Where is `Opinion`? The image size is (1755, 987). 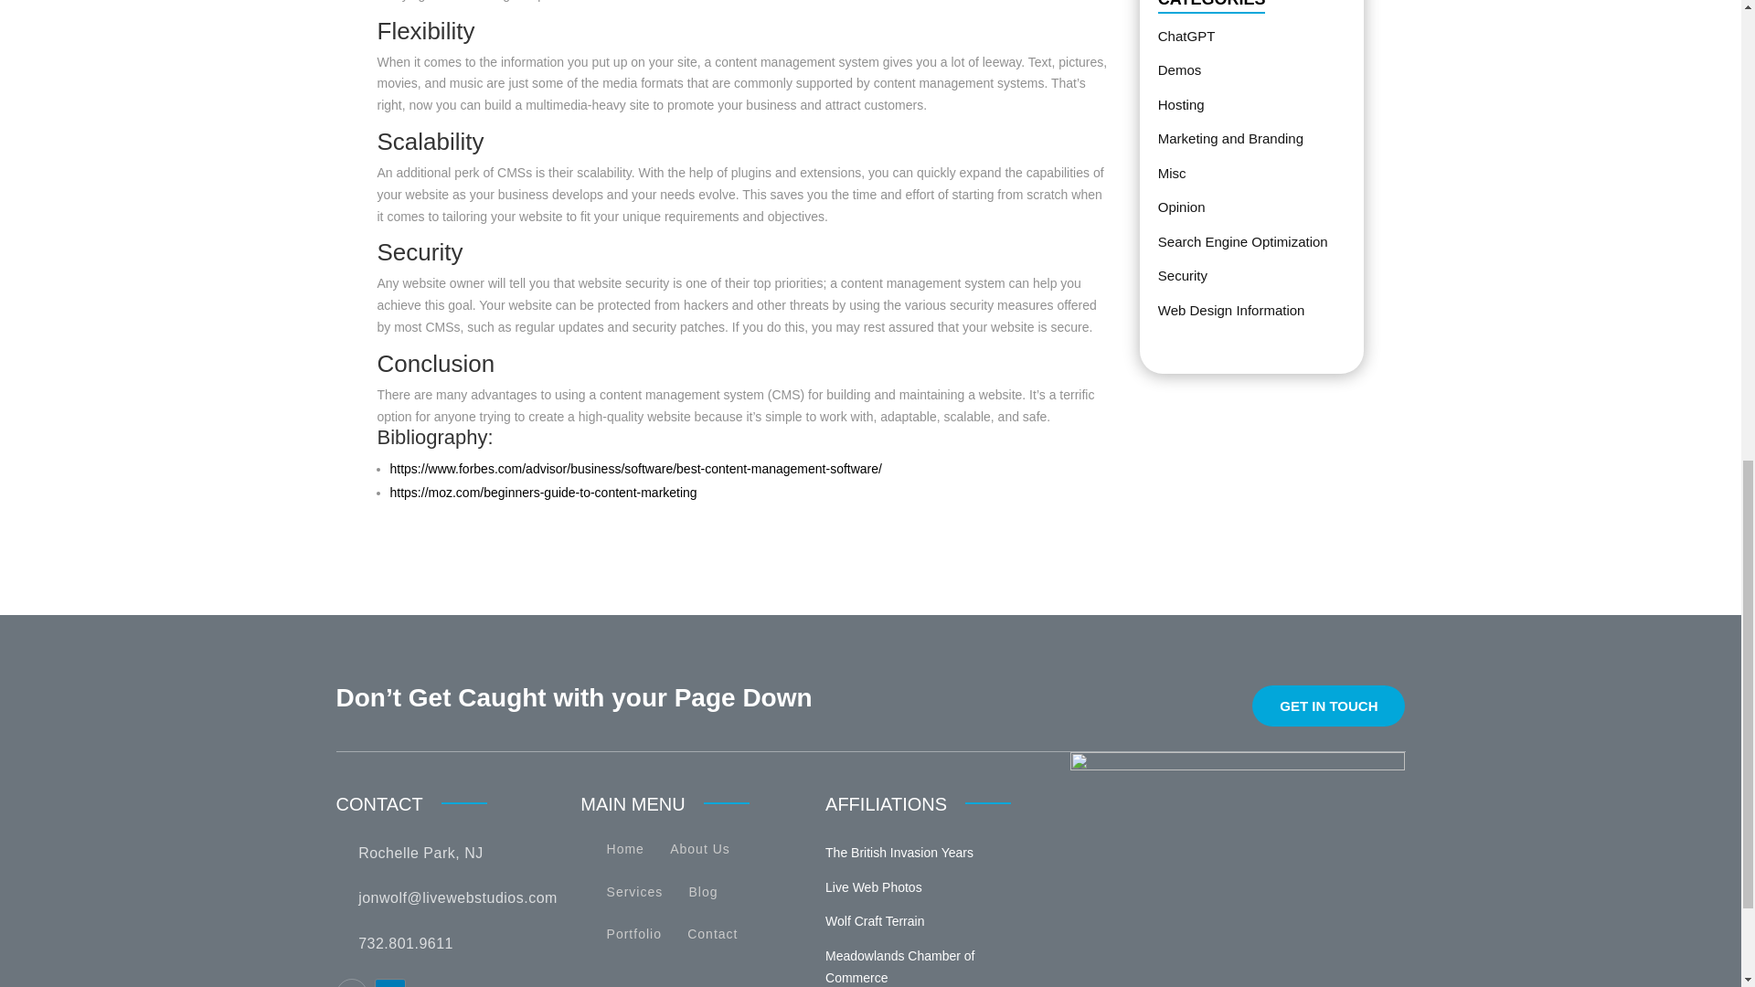
Opinion is located at coordinates (1182, 207).